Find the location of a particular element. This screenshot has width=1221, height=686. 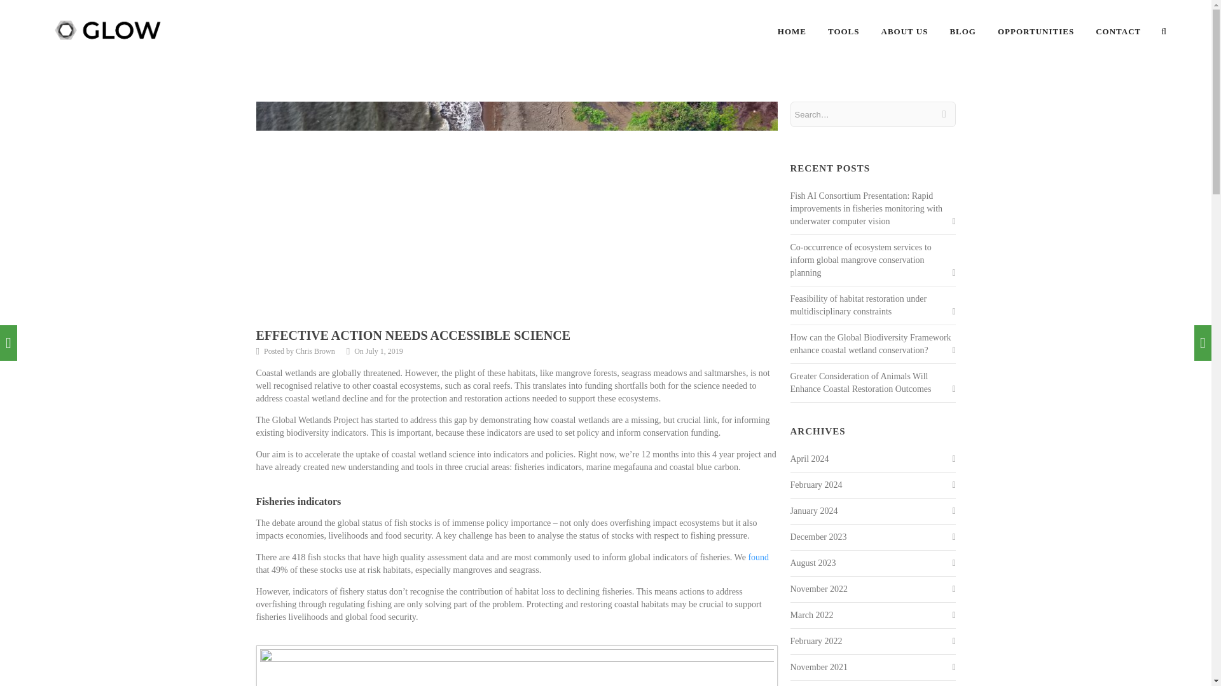

HOME is located at coordinates (792, 32).